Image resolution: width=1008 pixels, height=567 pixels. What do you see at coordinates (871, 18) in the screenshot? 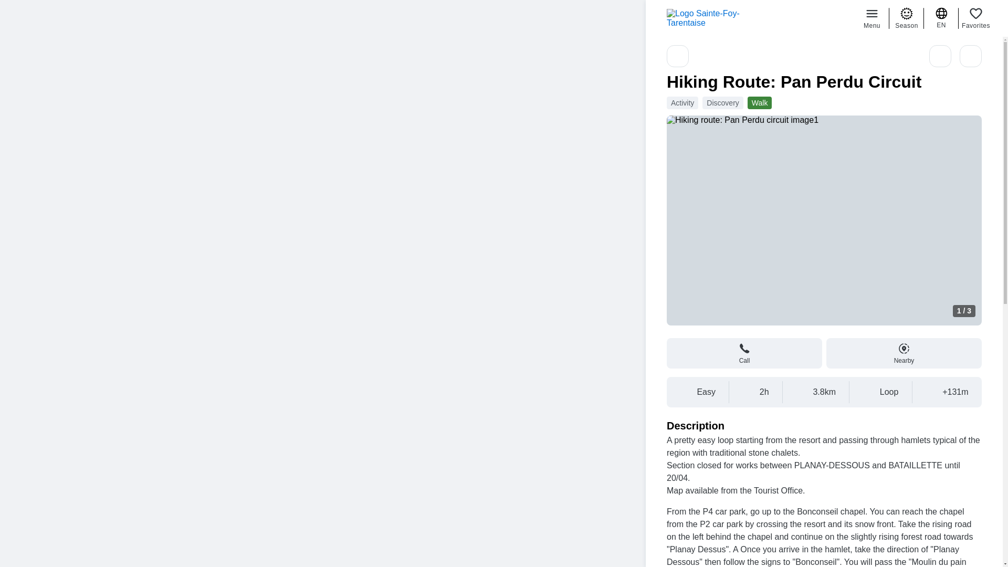
I see `Menu` at bounding box center [871, 18].